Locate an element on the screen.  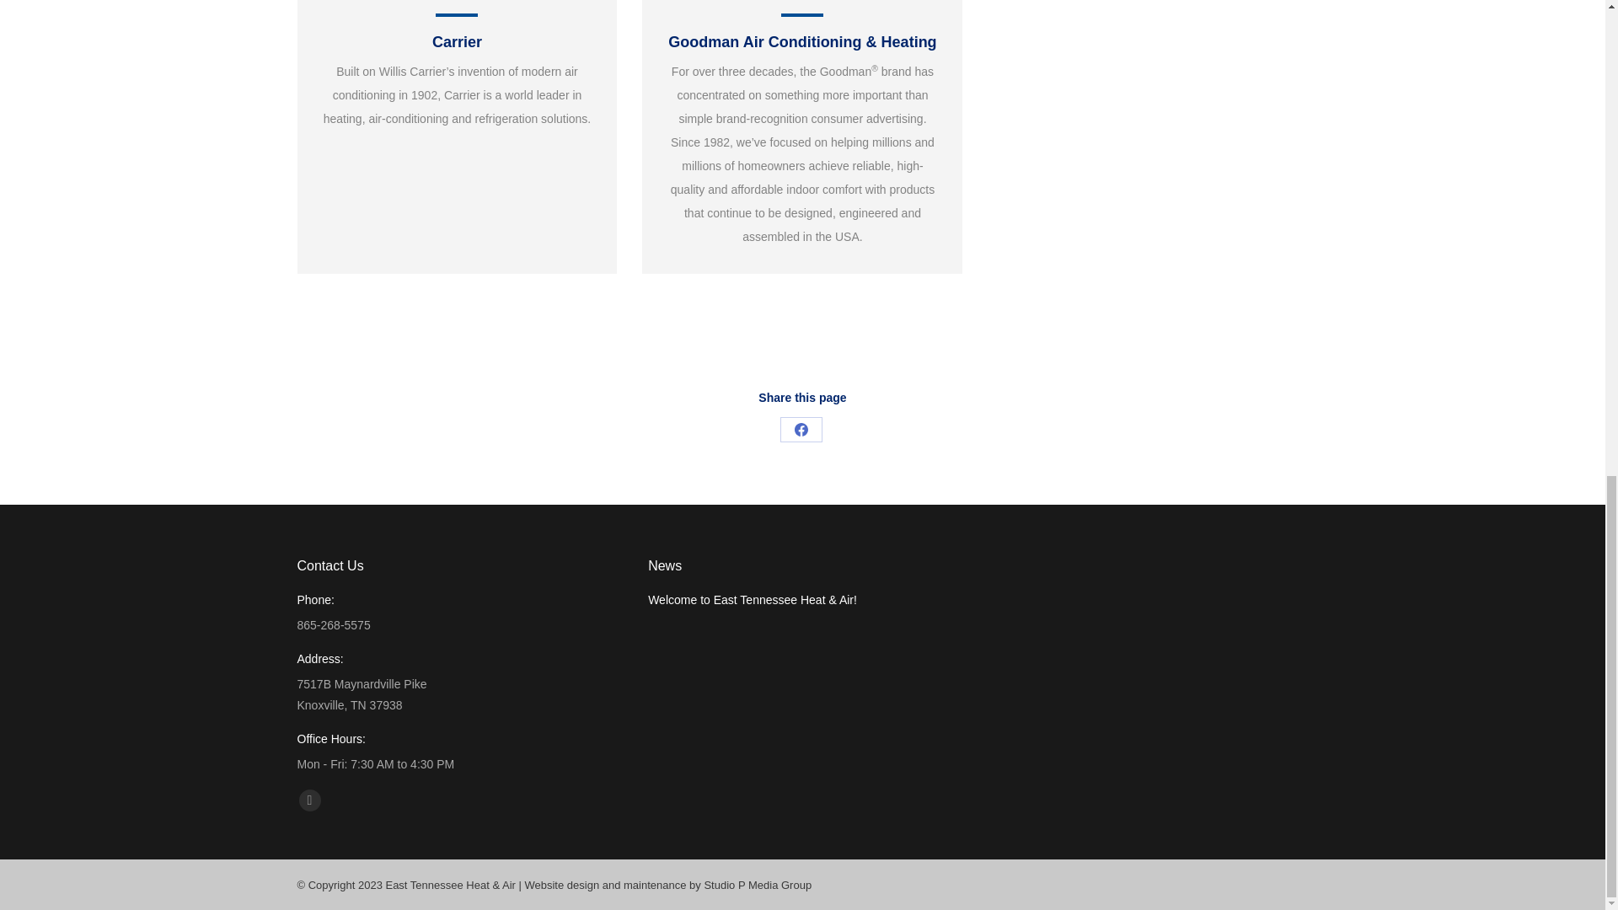
Facebook page opens in new window is located at coordinates (308, 800).